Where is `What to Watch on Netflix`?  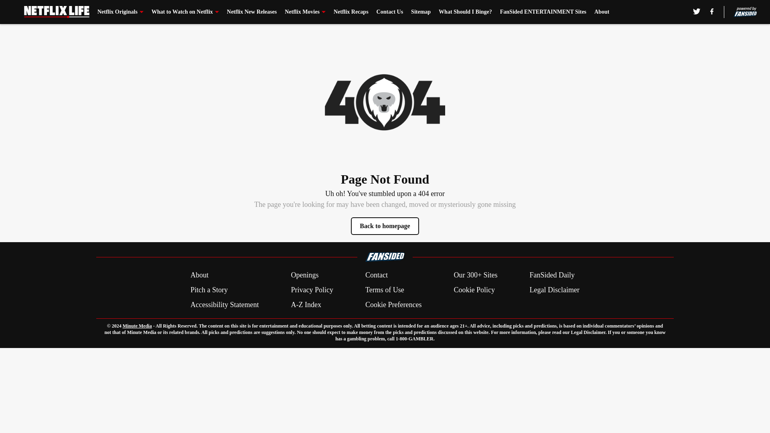 What to Watch on Netflix is located at coordinates (185, 12).